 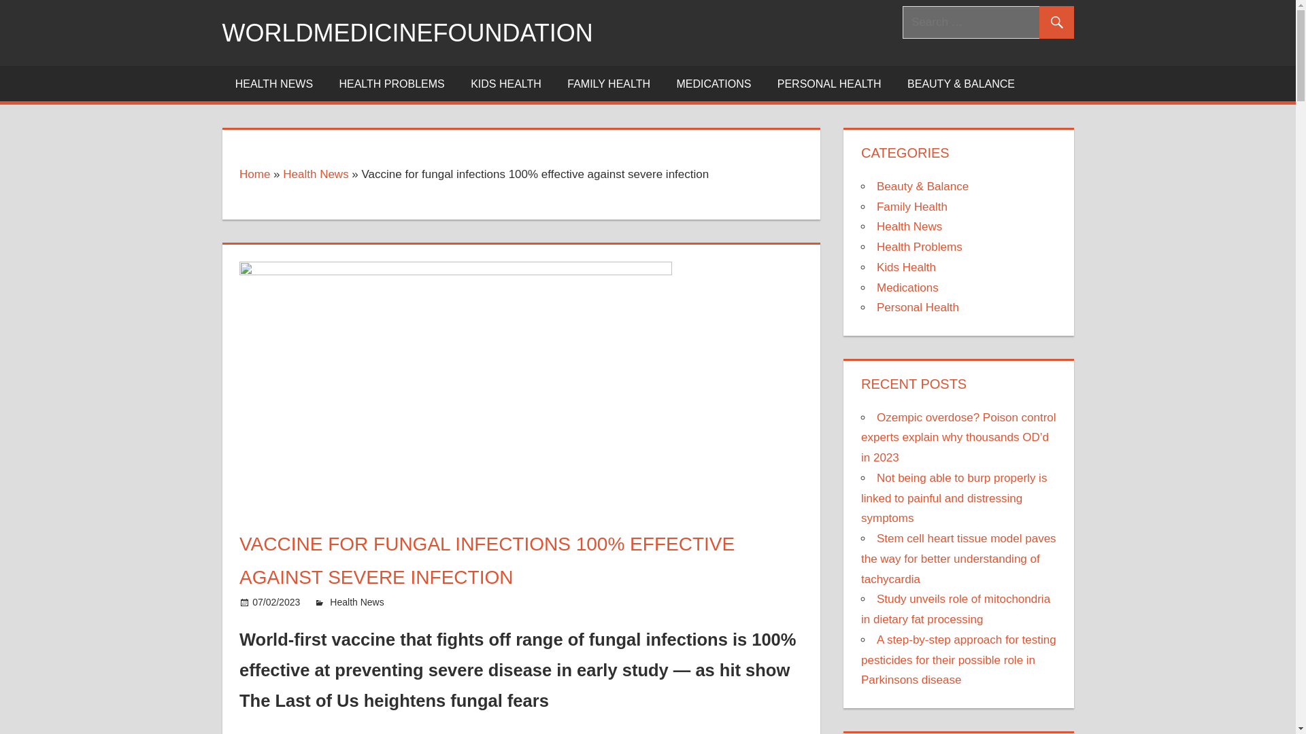 I want to click on Kids Health, so click(x=906, y=267).